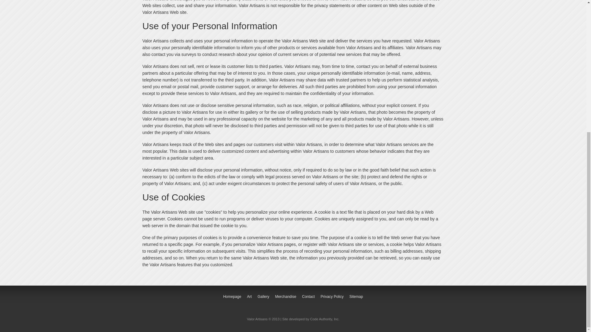  What do you see at coordinates (308, 296) in the screenshot?
I see `Contact` at bounding box center [308, 296].